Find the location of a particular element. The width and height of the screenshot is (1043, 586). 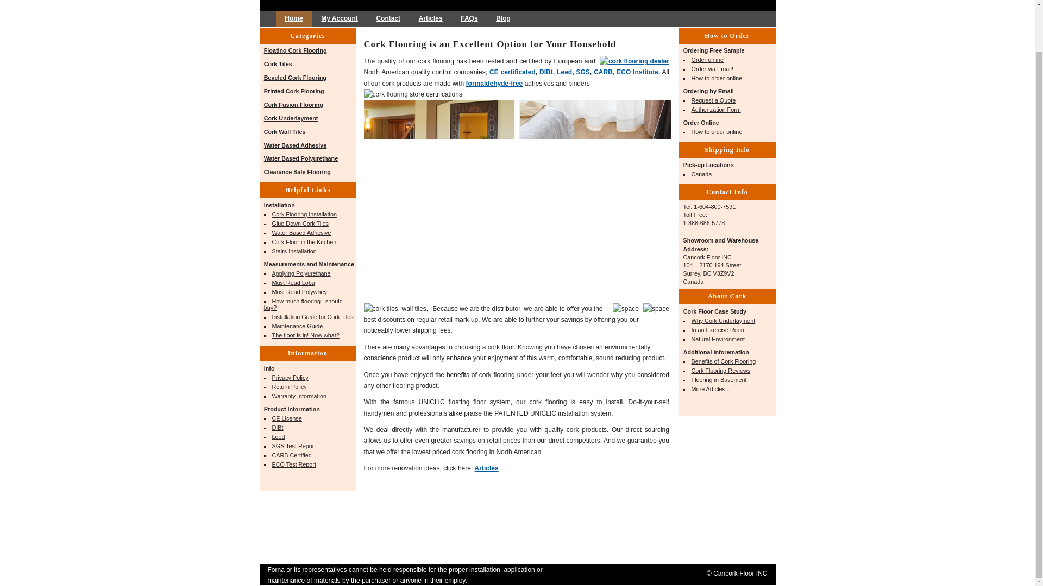

How much flooring I should buy? is located at coordinates (303, 304).